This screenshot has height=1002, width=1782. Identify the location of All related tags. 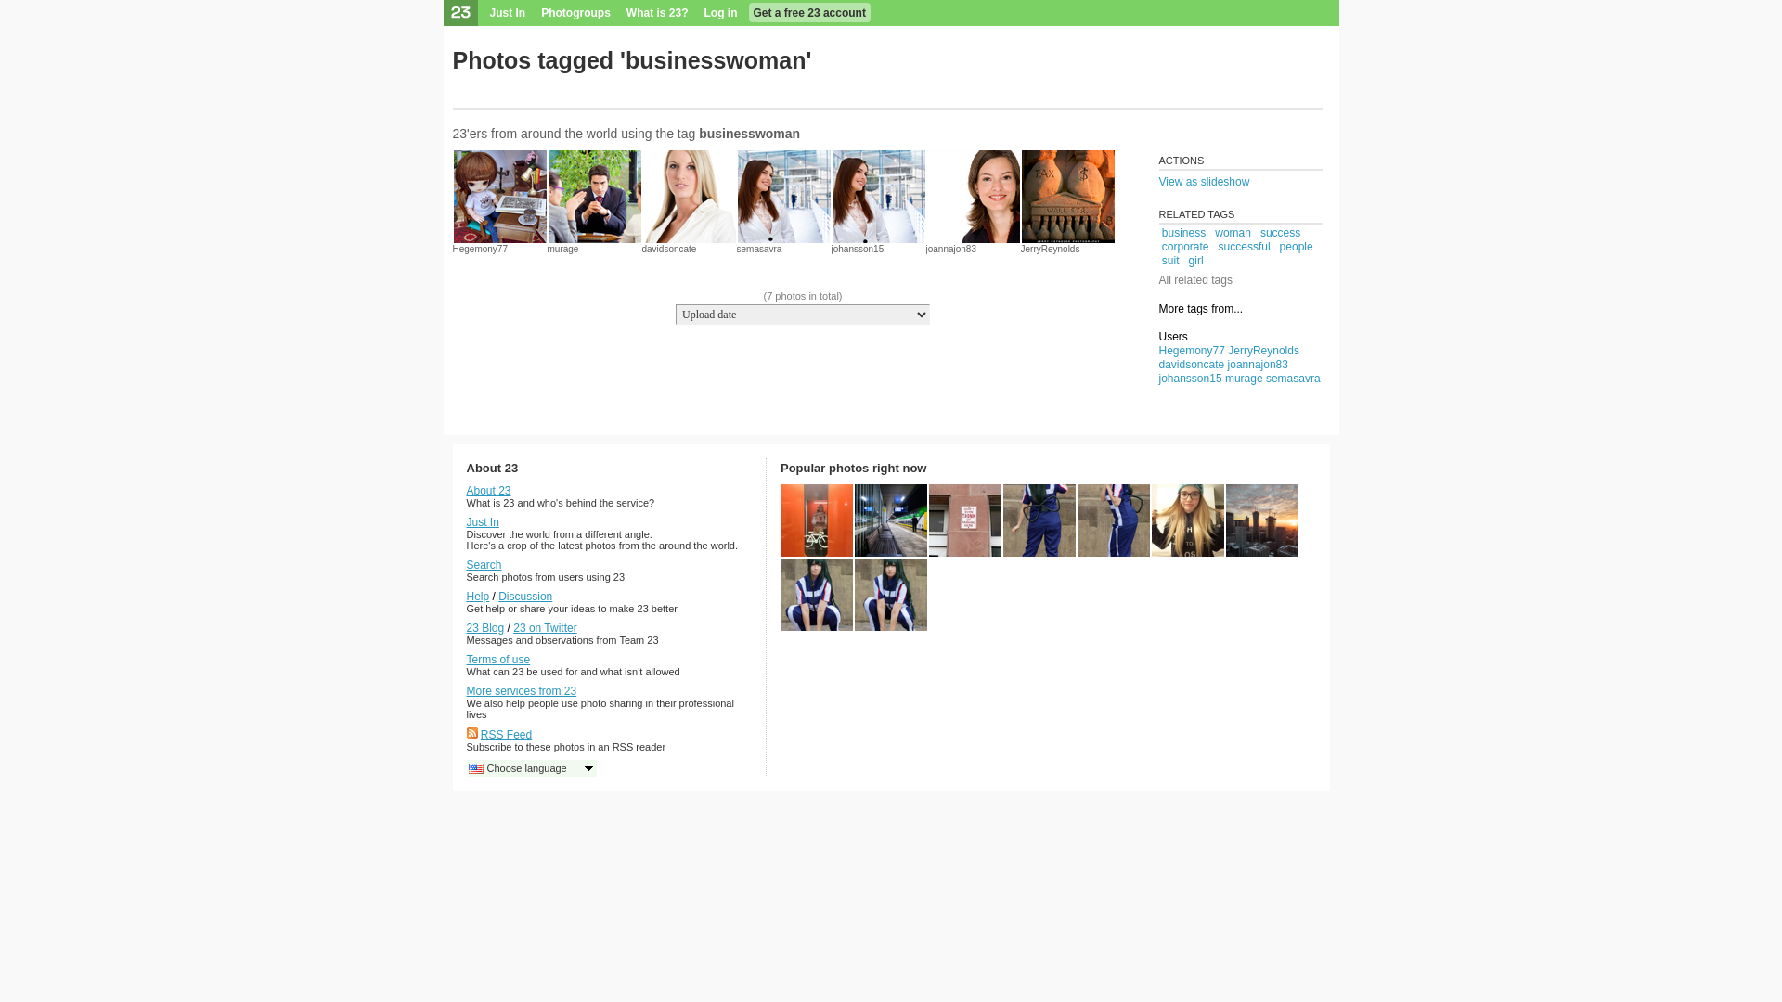
(1195, 280).